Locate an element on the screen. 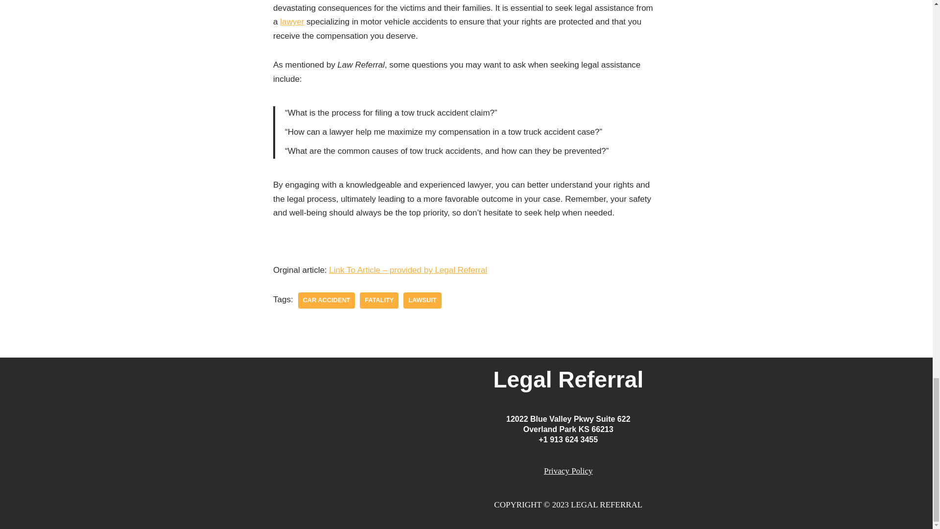 This screenshot has width=940, height=529. Privacy Policy is located at coordinates (568, 470).